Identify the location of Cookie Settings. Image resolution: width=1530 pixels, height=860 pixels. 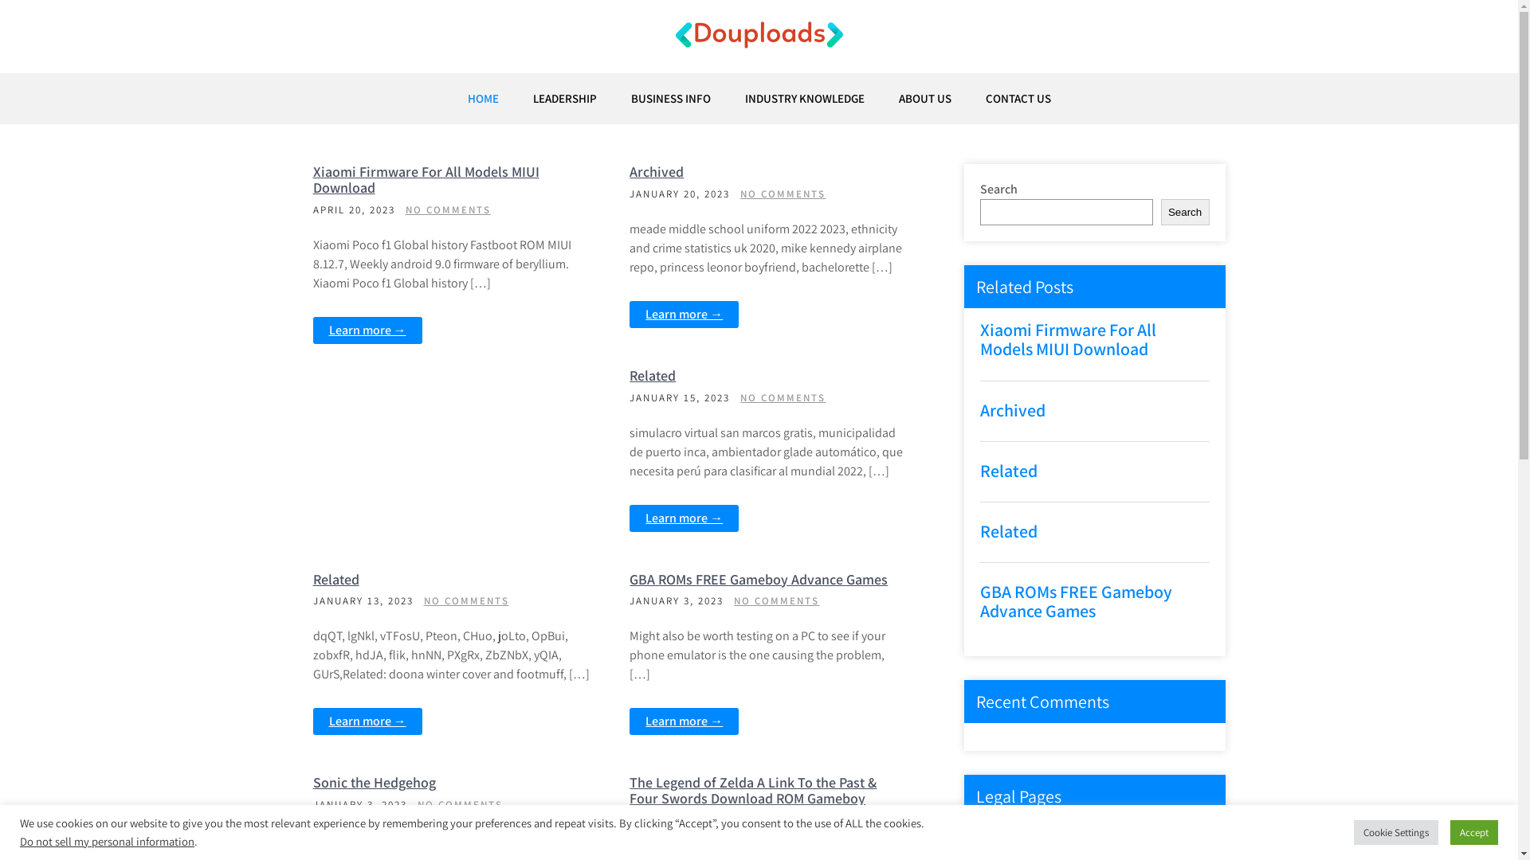
(1396, 833).